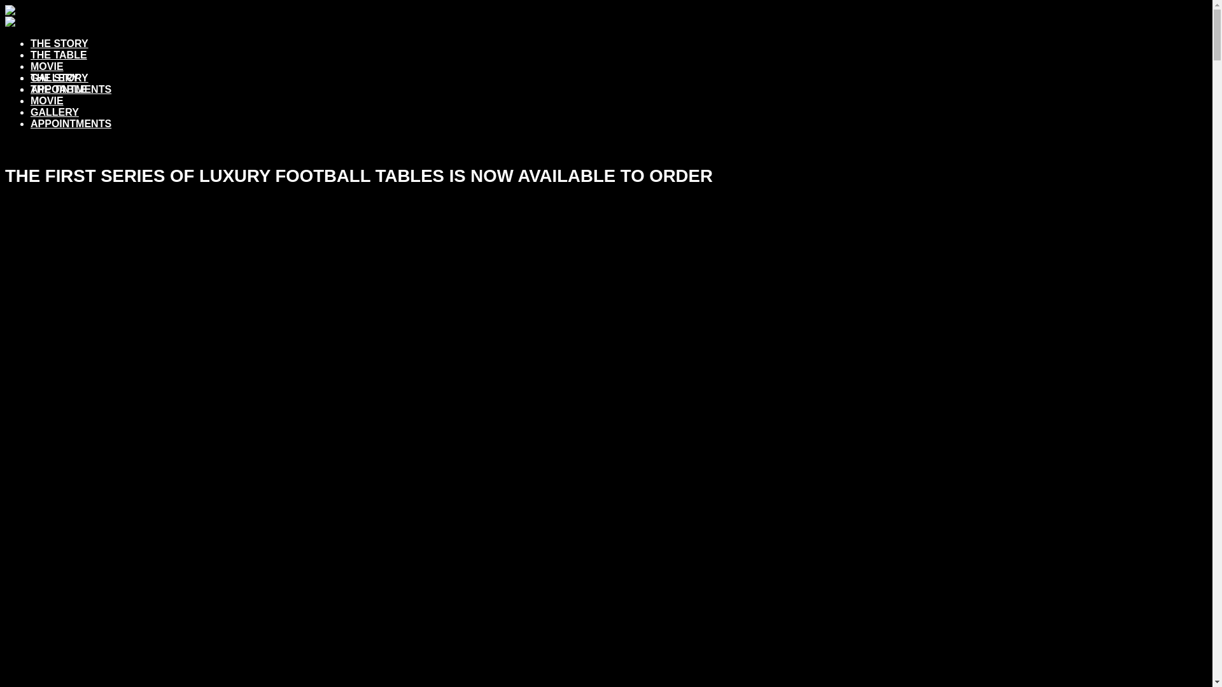 The width and height of the screenshot is (1222, 687). What do you see at coordinates (47, 101) in the screenshot?
I see `MOVIE` at bounding box center [47, 101].